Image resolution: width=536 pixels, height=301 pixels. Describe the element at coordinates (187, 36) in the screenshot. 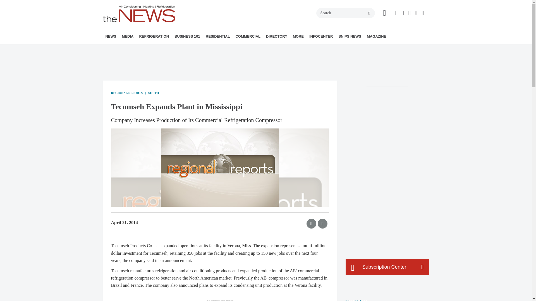

I see `BUSINESS 101` at that location.